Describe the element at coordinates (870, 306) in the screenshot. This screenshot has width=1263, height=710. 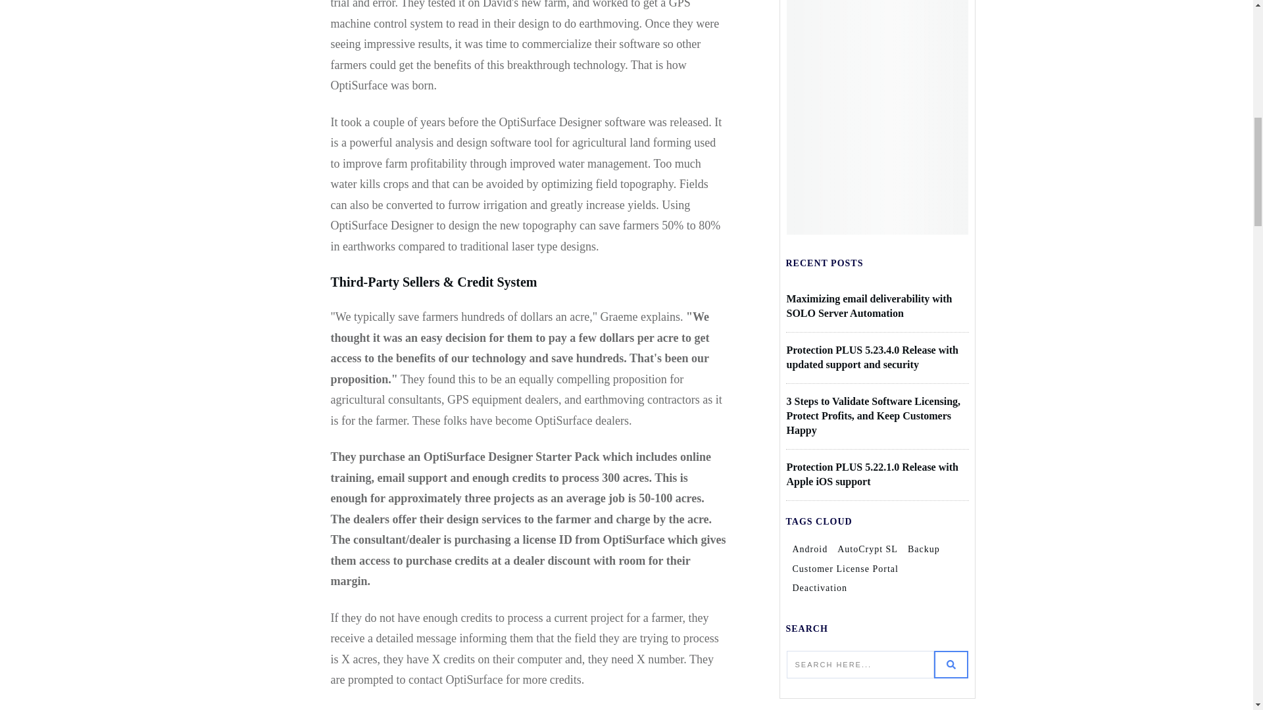
I see `Maximizing email deliverability with SOLO Server Automation` at that location.